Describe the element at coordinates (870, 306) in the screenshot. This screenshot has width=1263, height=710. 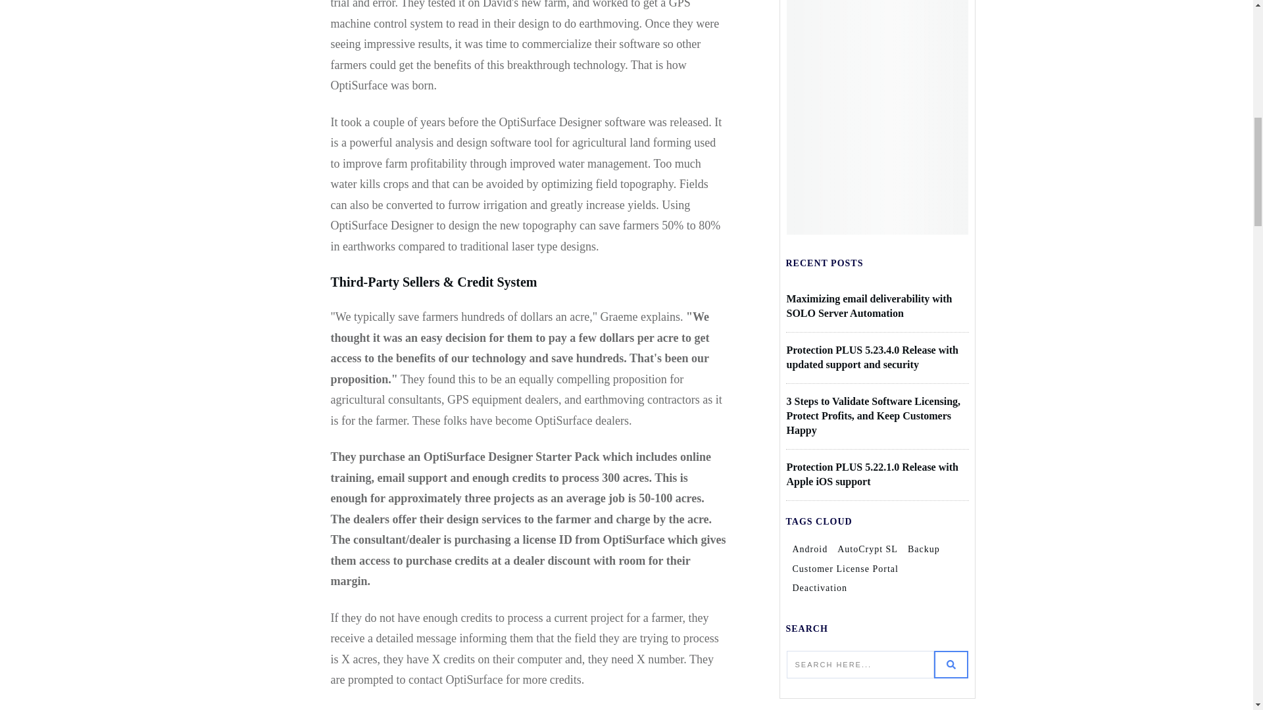
I see `Maximizing email deliverability with SOLO Server Automation` at that location.